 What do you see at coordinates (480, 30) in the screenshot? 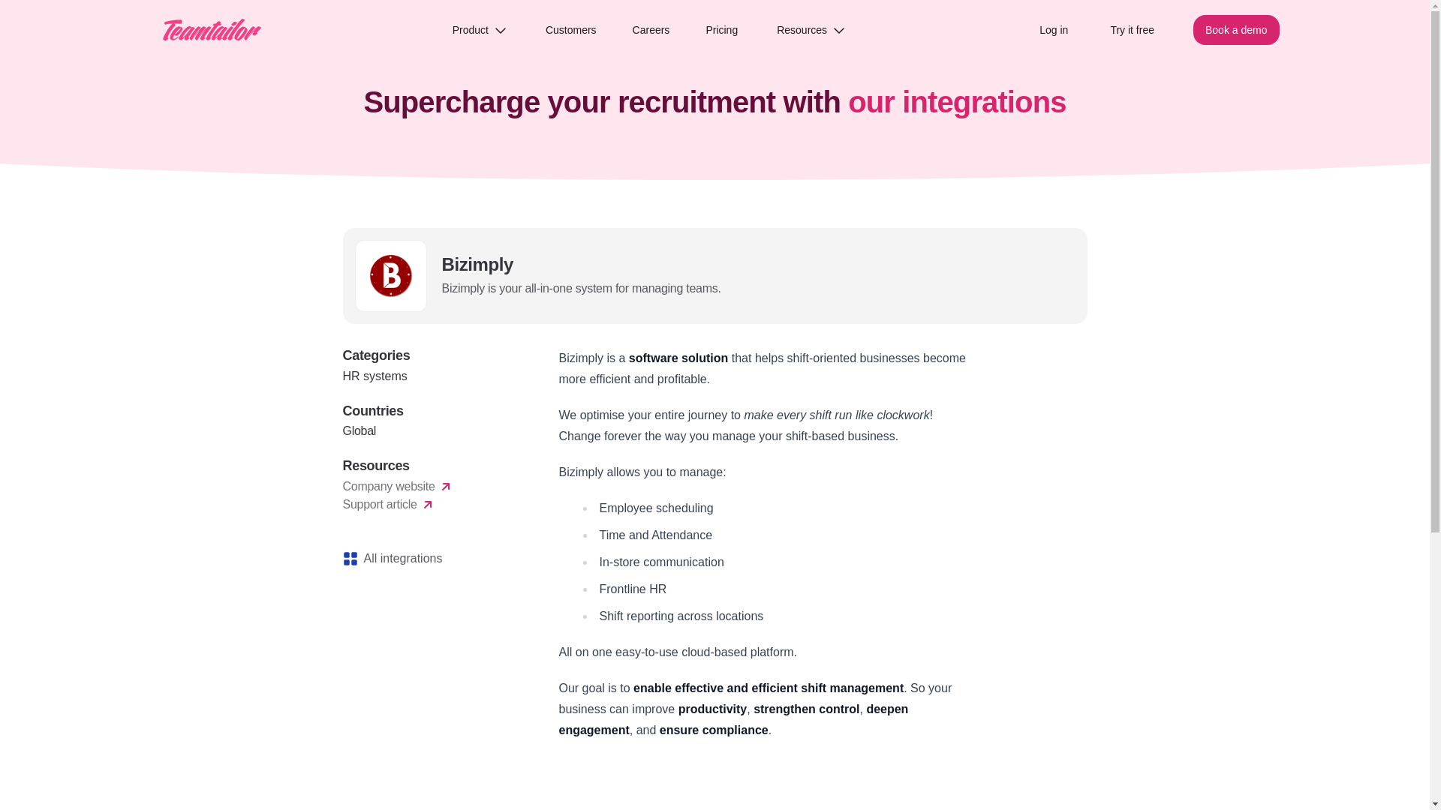
I see `Product` at bounding box center [480, 30].